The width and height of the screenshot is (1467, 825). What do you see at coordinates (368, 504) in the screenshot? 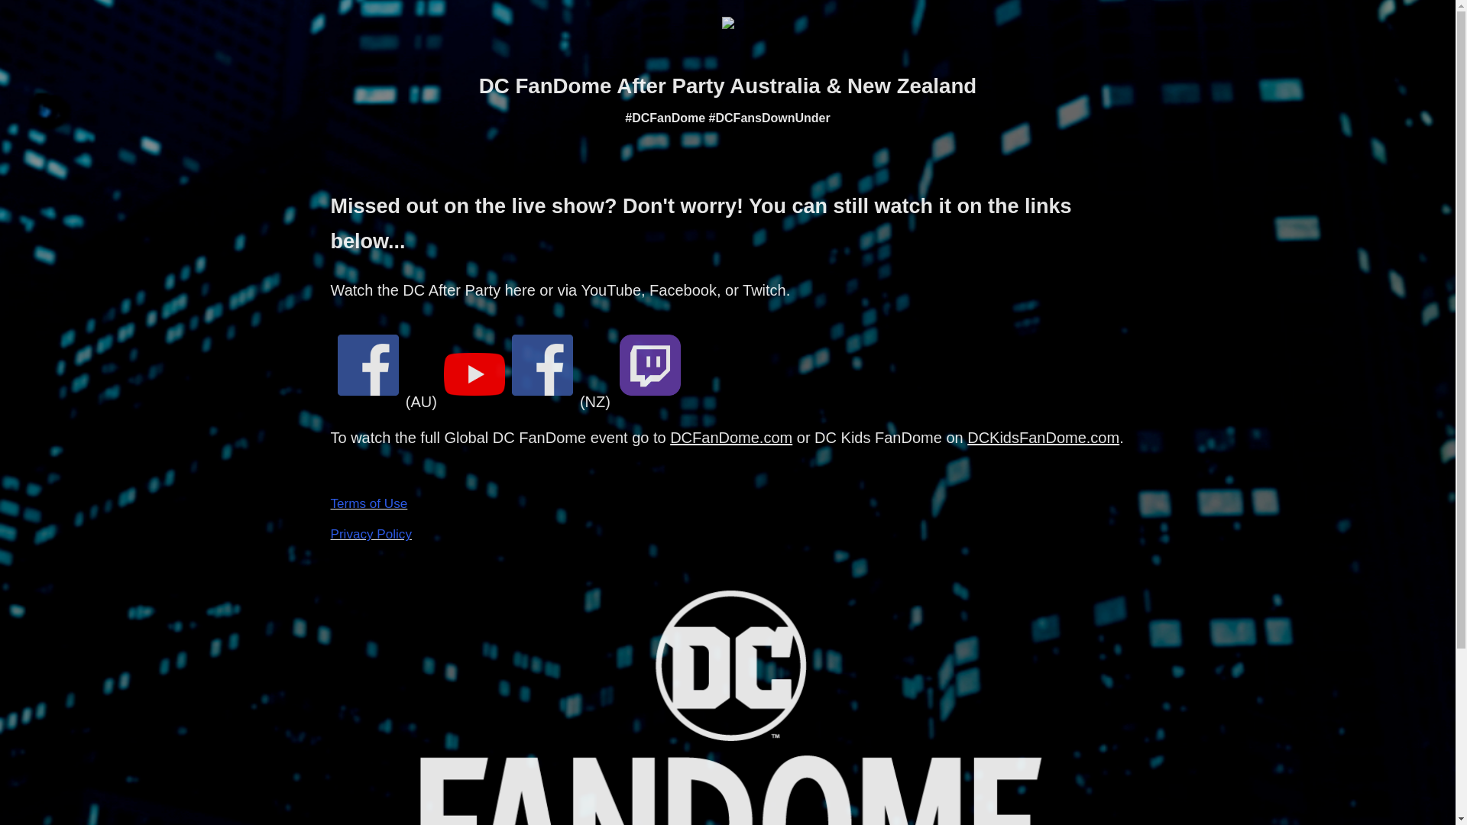
I see `Terms of Use` at bounding box center [368, 504].